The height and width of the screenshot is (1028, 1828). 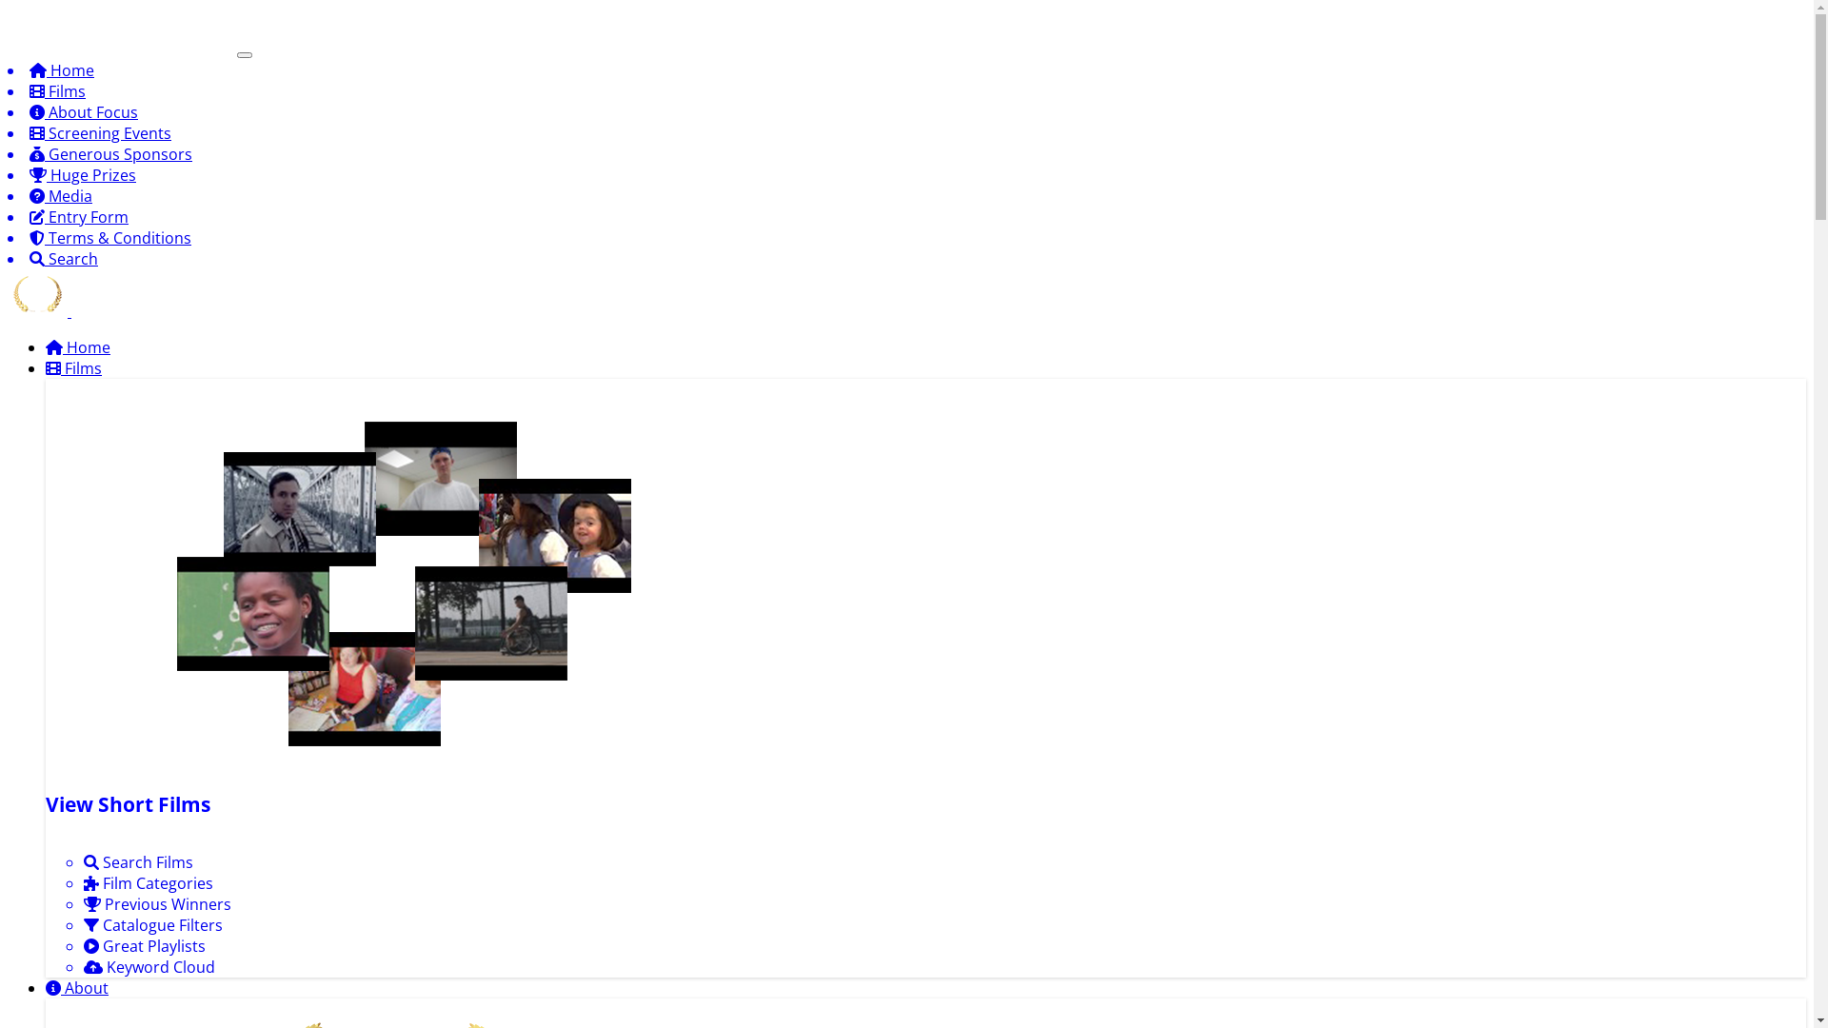 What do you see at coordinates (78, 347) in the screenshot?
I see `Home` at bounding box center [78, 347].